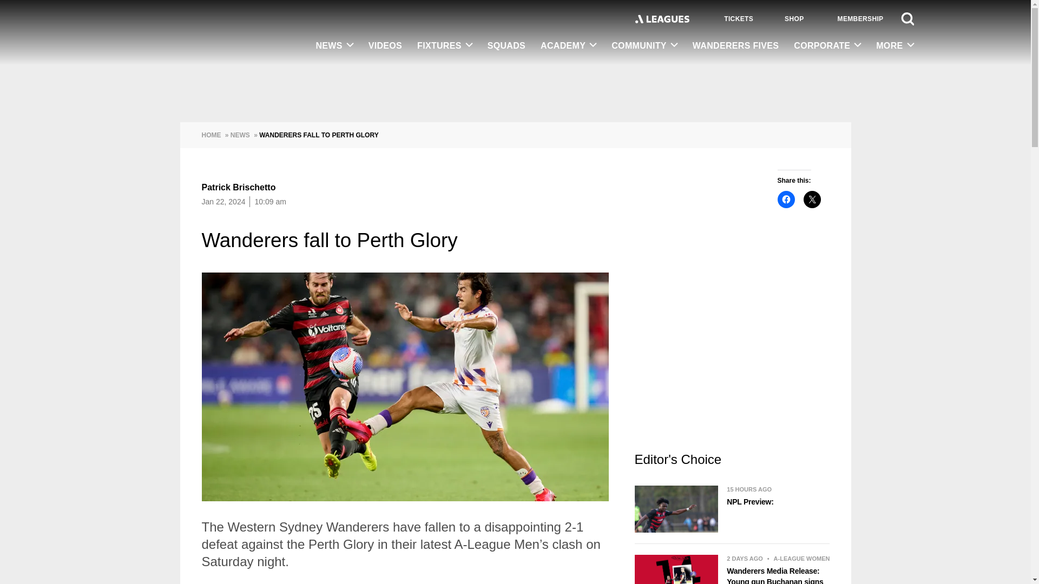 The height and width of the screenshot is (584, 1039). What do you see at coordinates (445, 46) in the screenshot?
I see `FIXTURES` at bounding box center [445, 46].